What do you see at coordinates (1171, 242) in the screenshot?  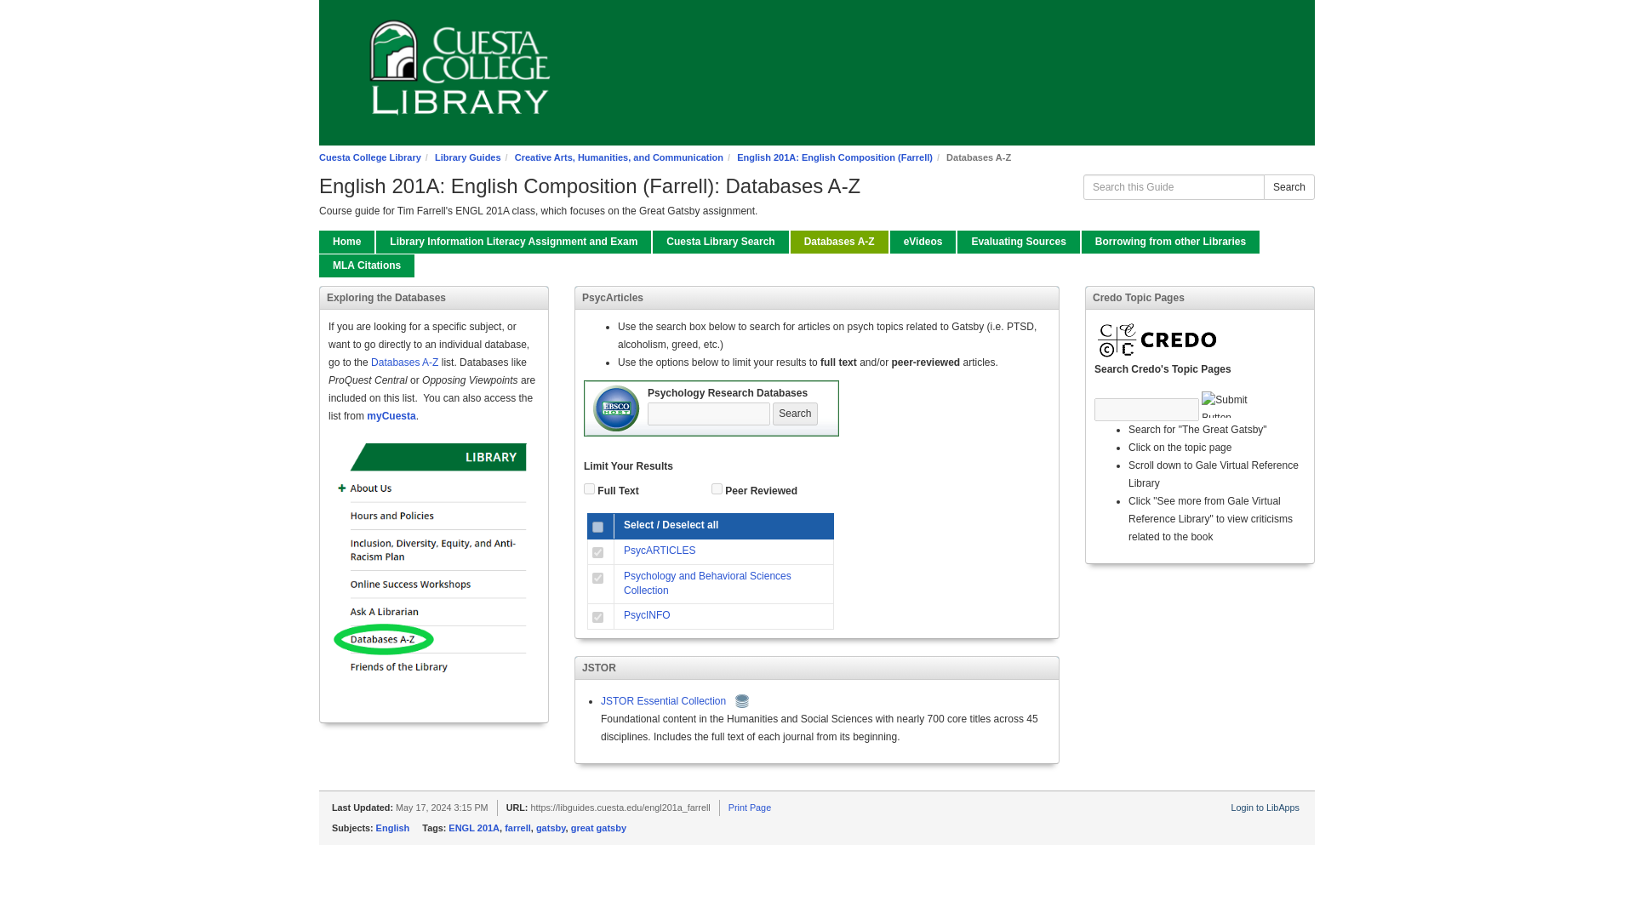 I see `Borrowing from other Libraries` at bounding box center [1171, 242].